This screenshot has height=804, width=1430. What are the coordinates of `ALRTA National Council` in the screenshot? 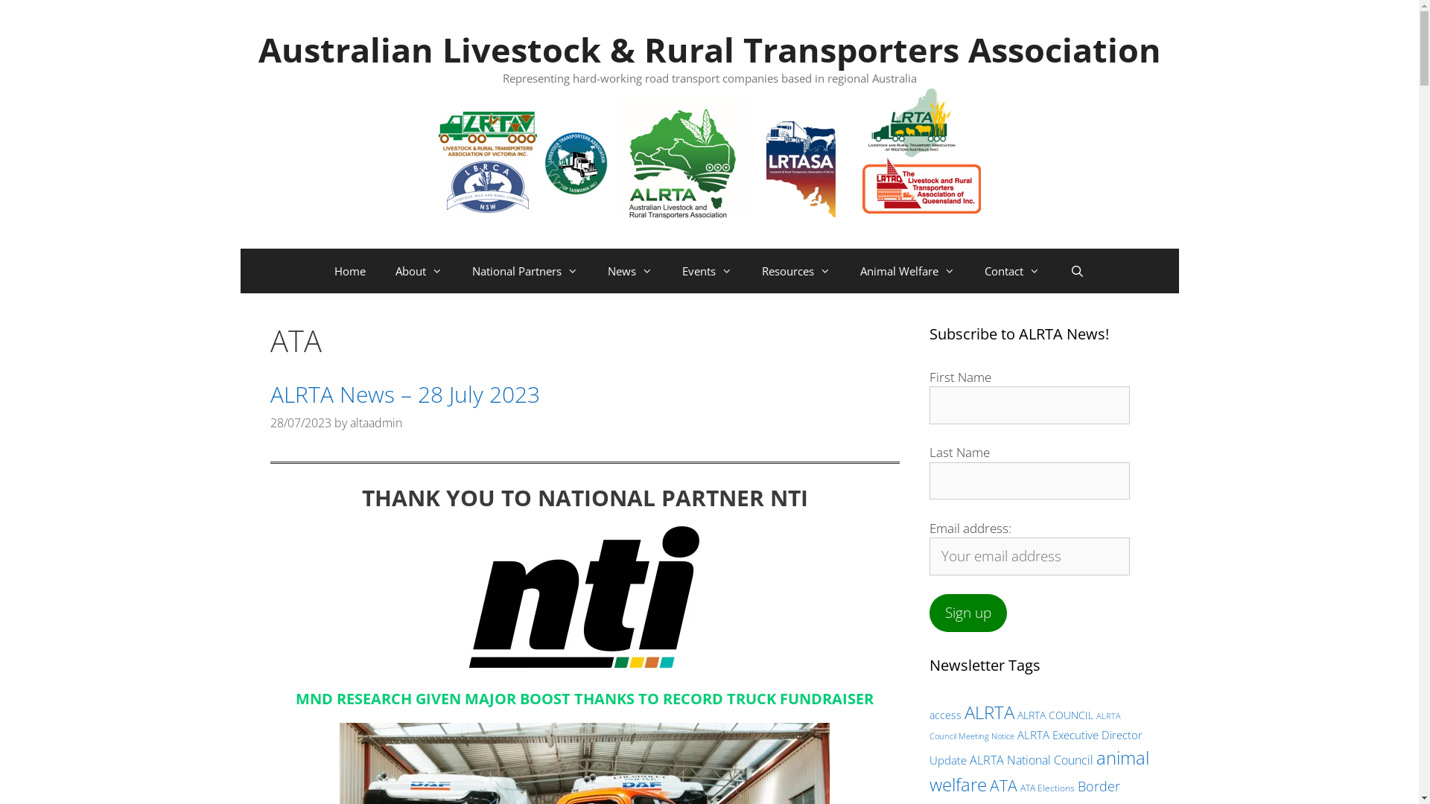 It's located at (1032, 760).